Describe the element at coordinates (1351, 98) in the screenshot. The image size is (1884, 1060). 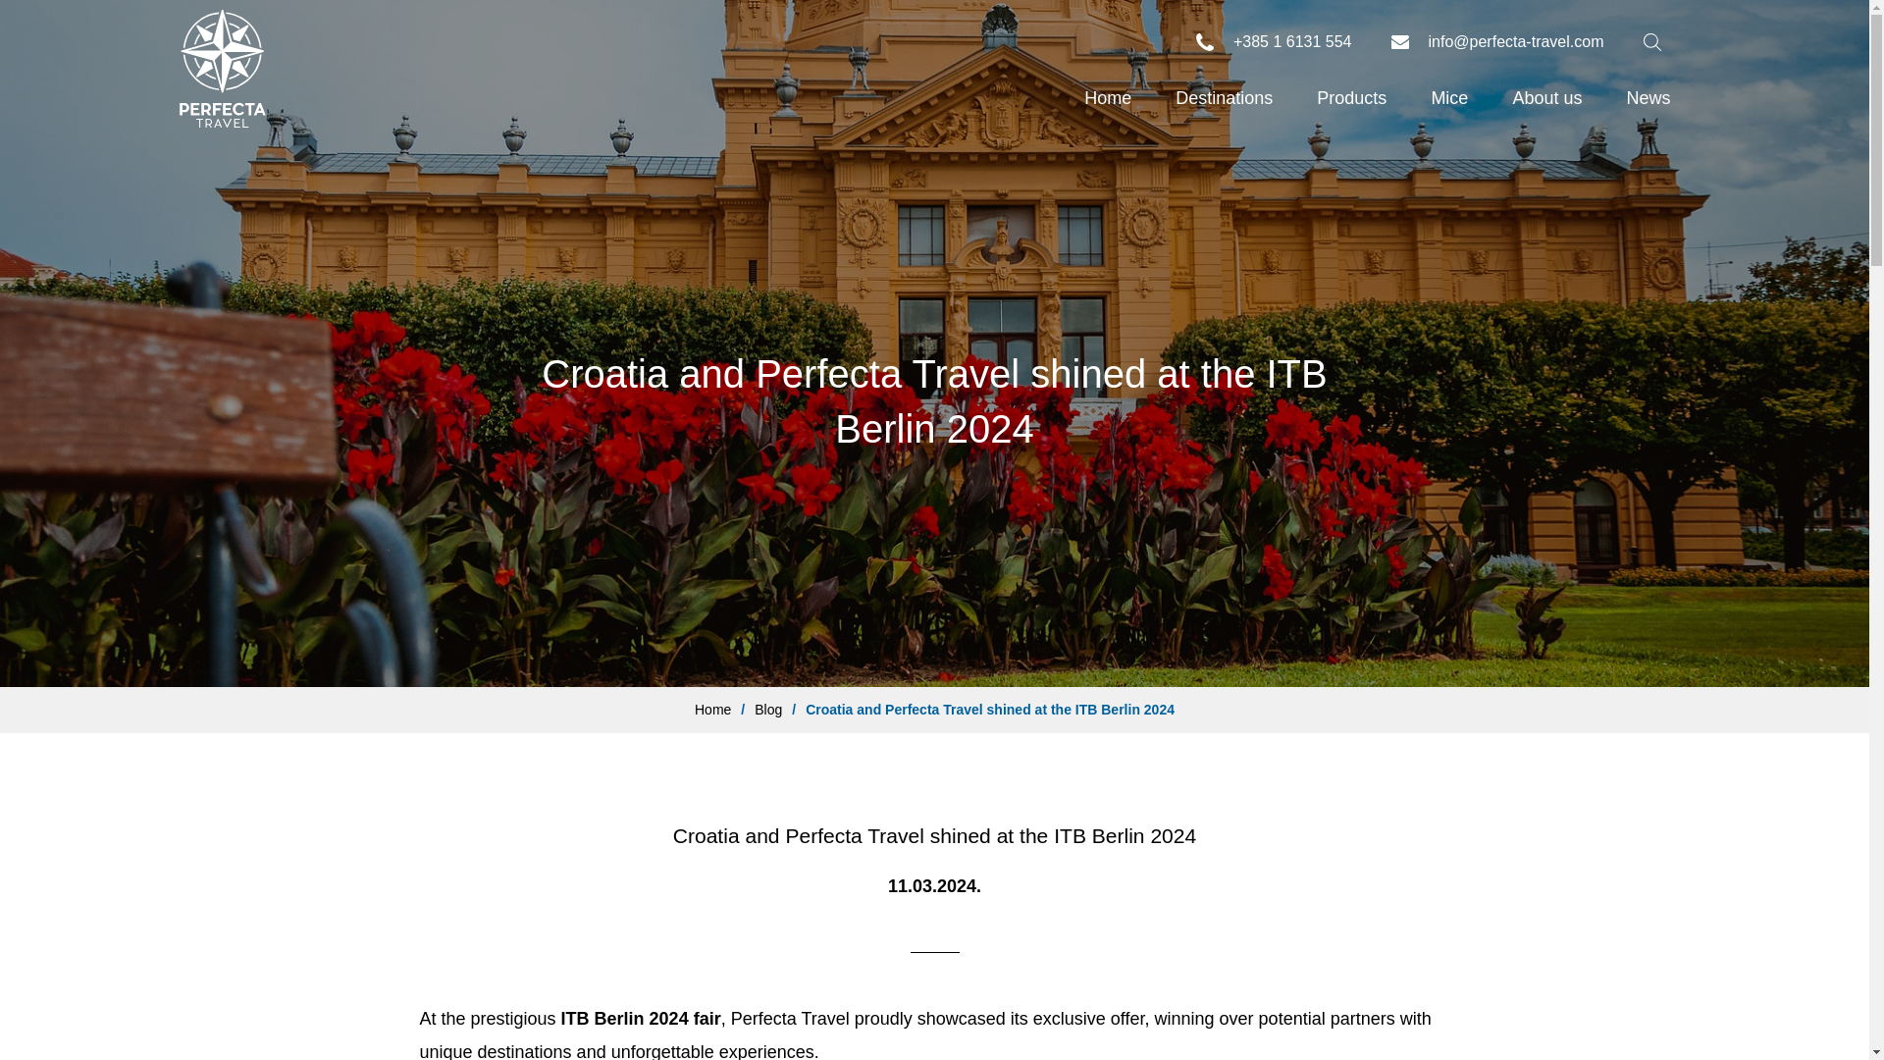
I see `Products` at that location.